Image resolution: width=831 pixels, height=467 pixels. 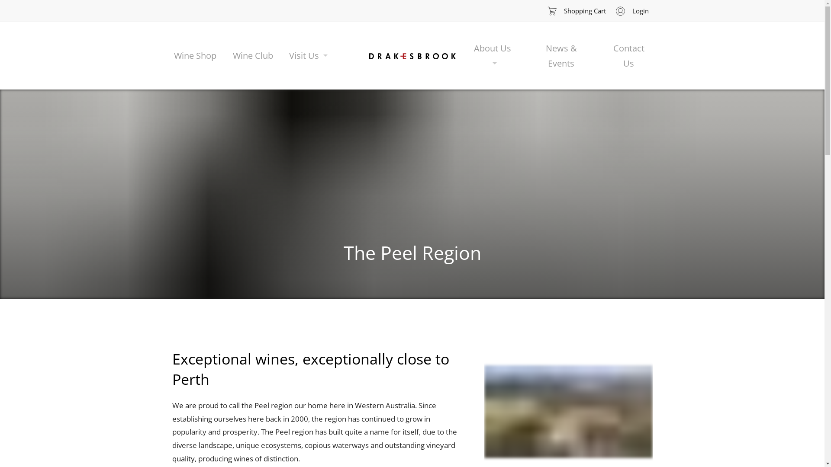 What do you see at coordinates (182, 11) in the screenshot?
I see `facebook` at bounding box center [182, 11].